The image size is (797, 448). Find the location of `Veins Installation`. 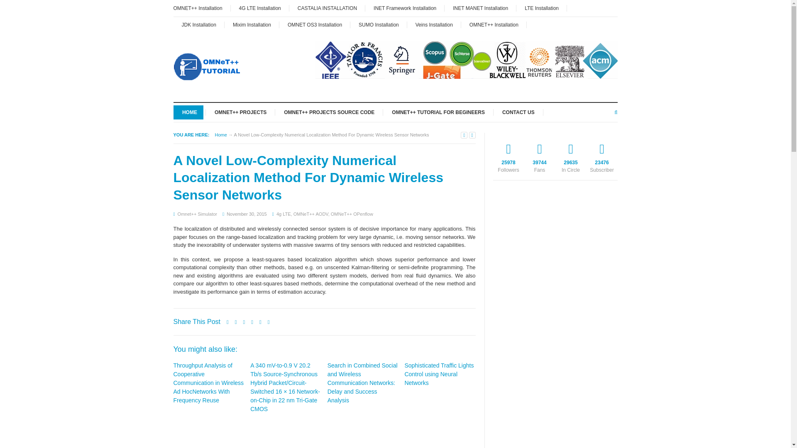

Veins Installation is located at coordinates (434, 24).